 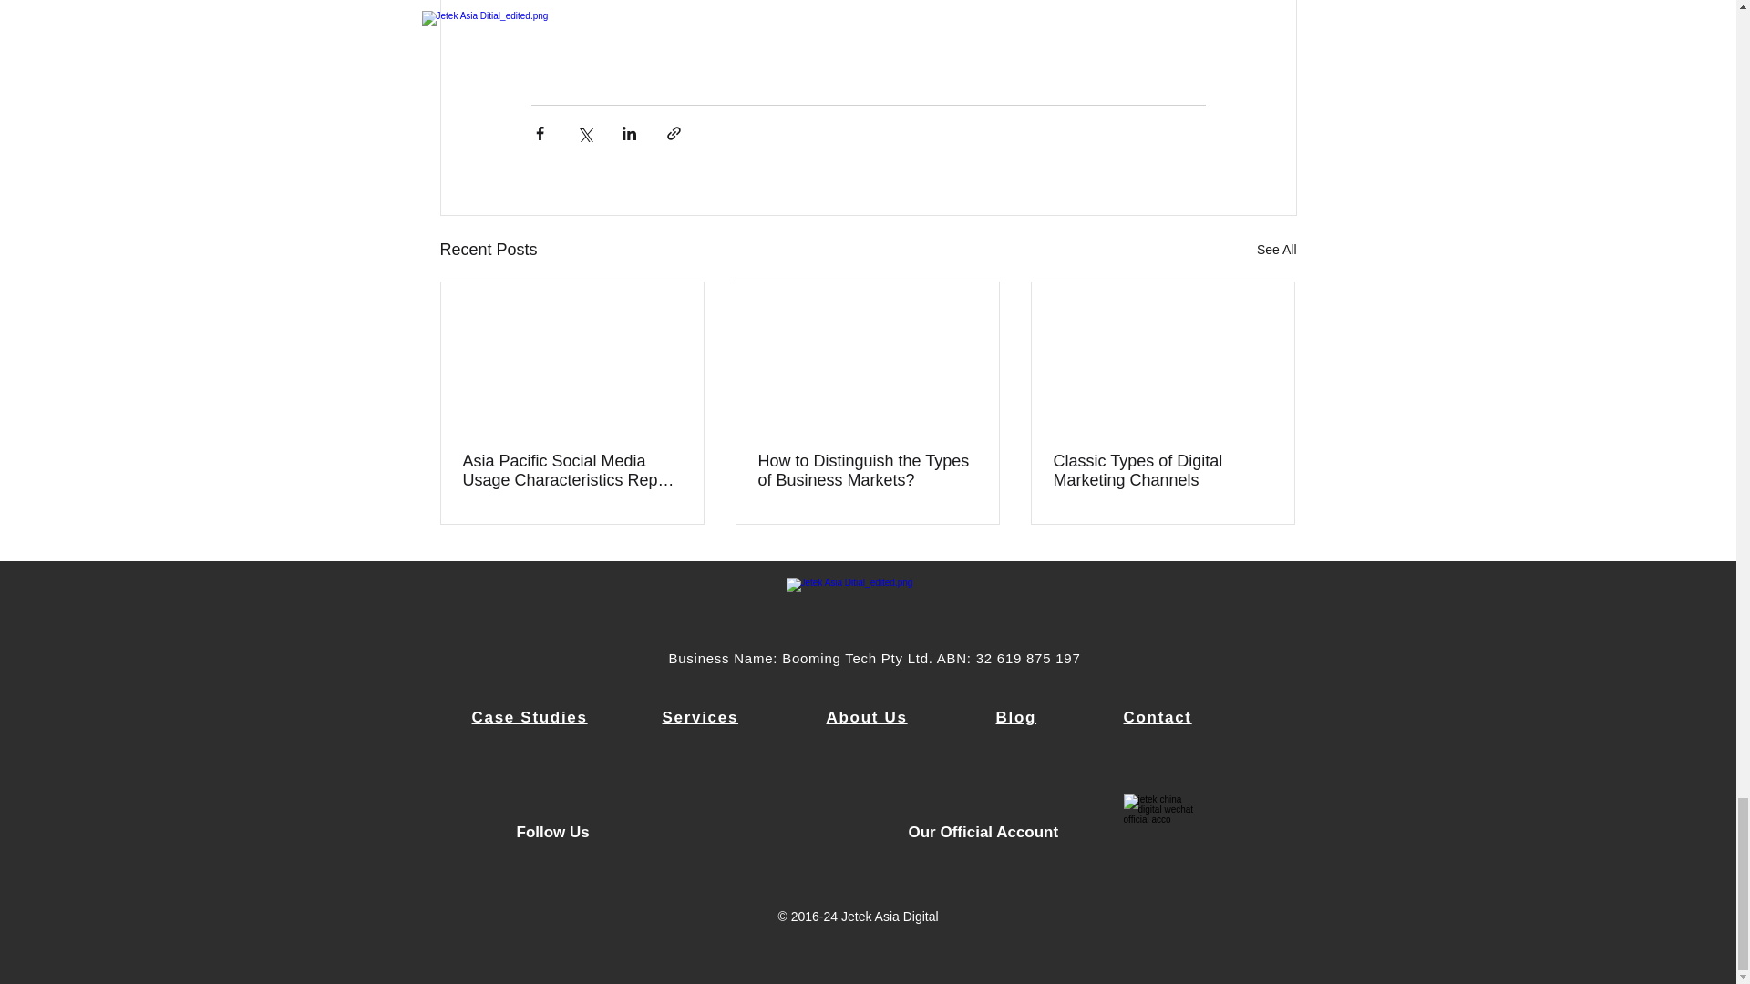 I want to click on Services, so click(x=700, y=717).